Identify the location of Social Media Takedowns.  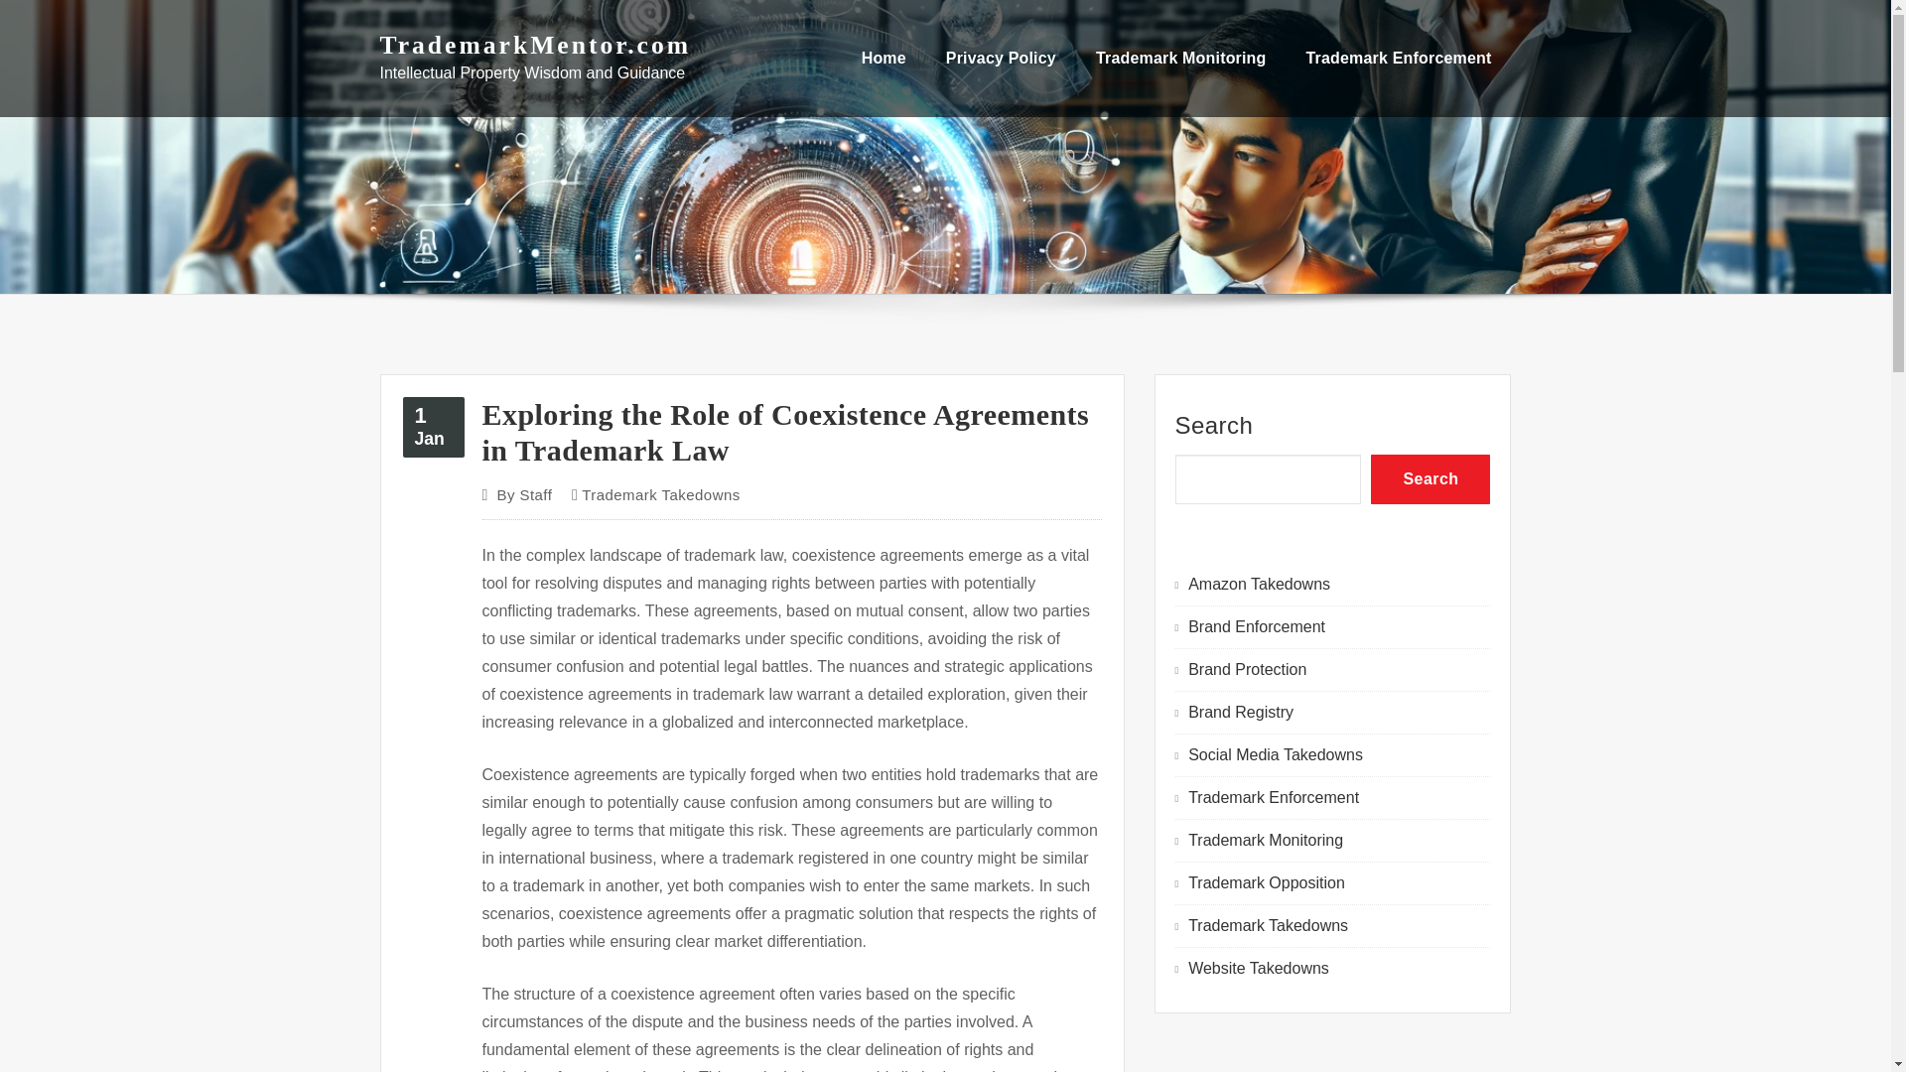
(1275, 754).